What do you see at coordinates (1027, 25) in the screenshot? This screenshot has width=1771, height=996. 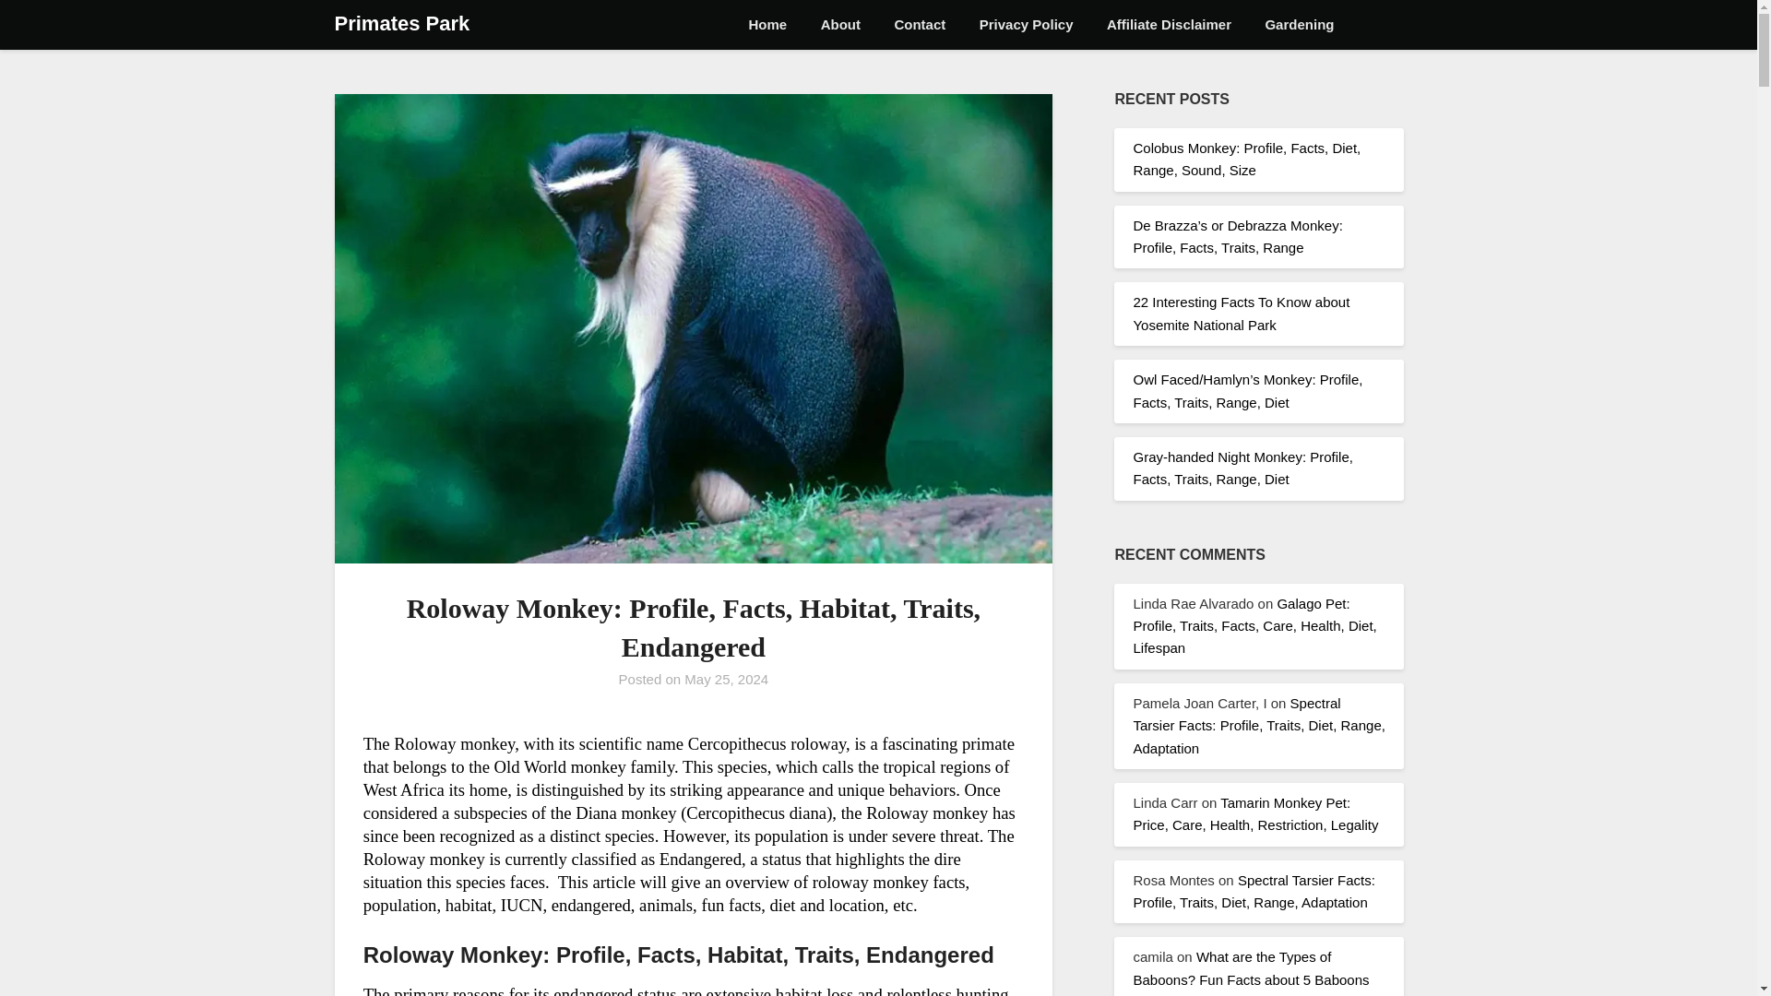 I see `Privacy Policy` at bounding box center [1027, 25].